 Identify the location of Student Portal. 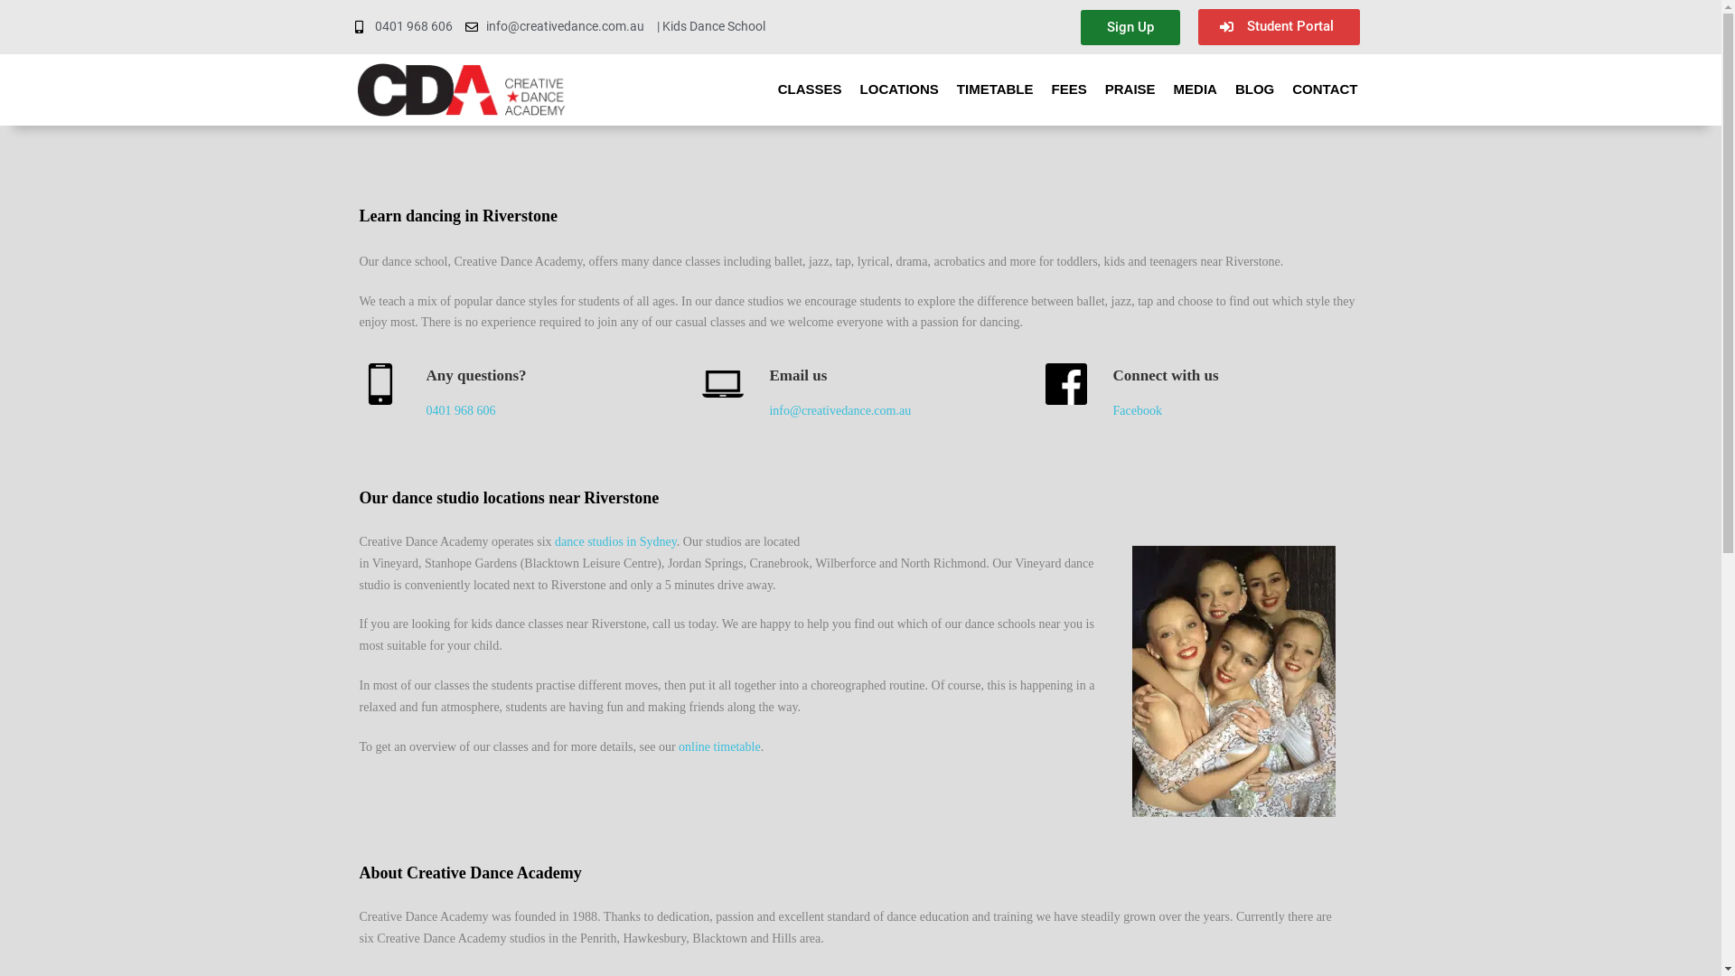
(1280, 27).